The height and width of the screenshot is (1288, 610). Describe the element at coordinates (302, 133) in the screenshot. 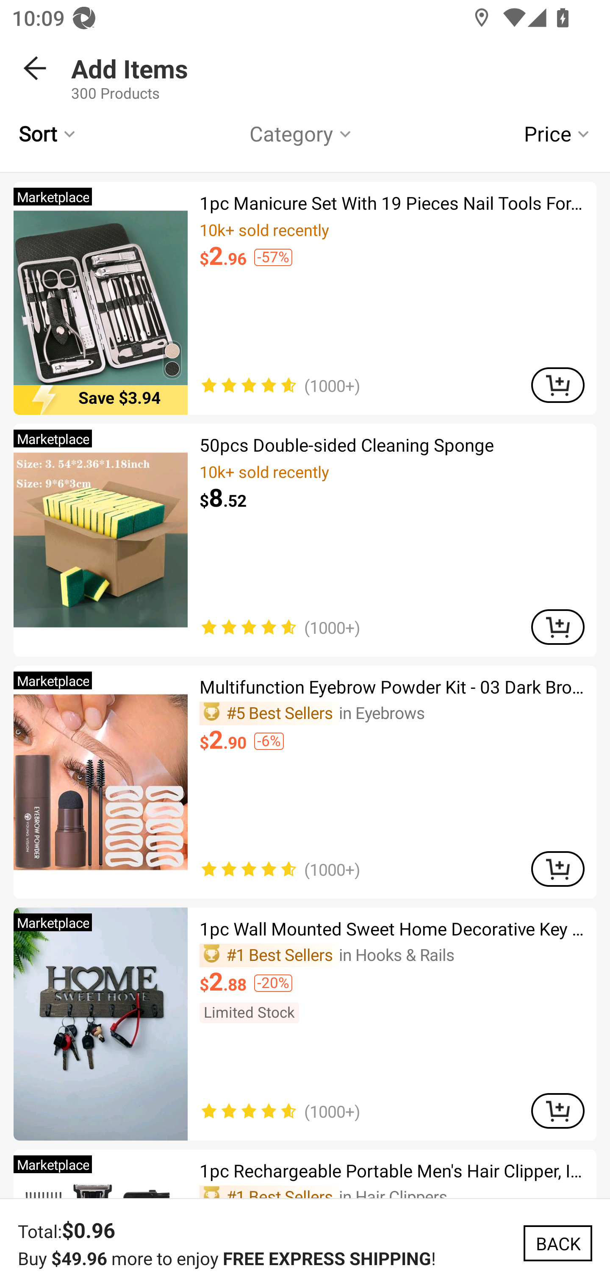

I see `Category` at that location.